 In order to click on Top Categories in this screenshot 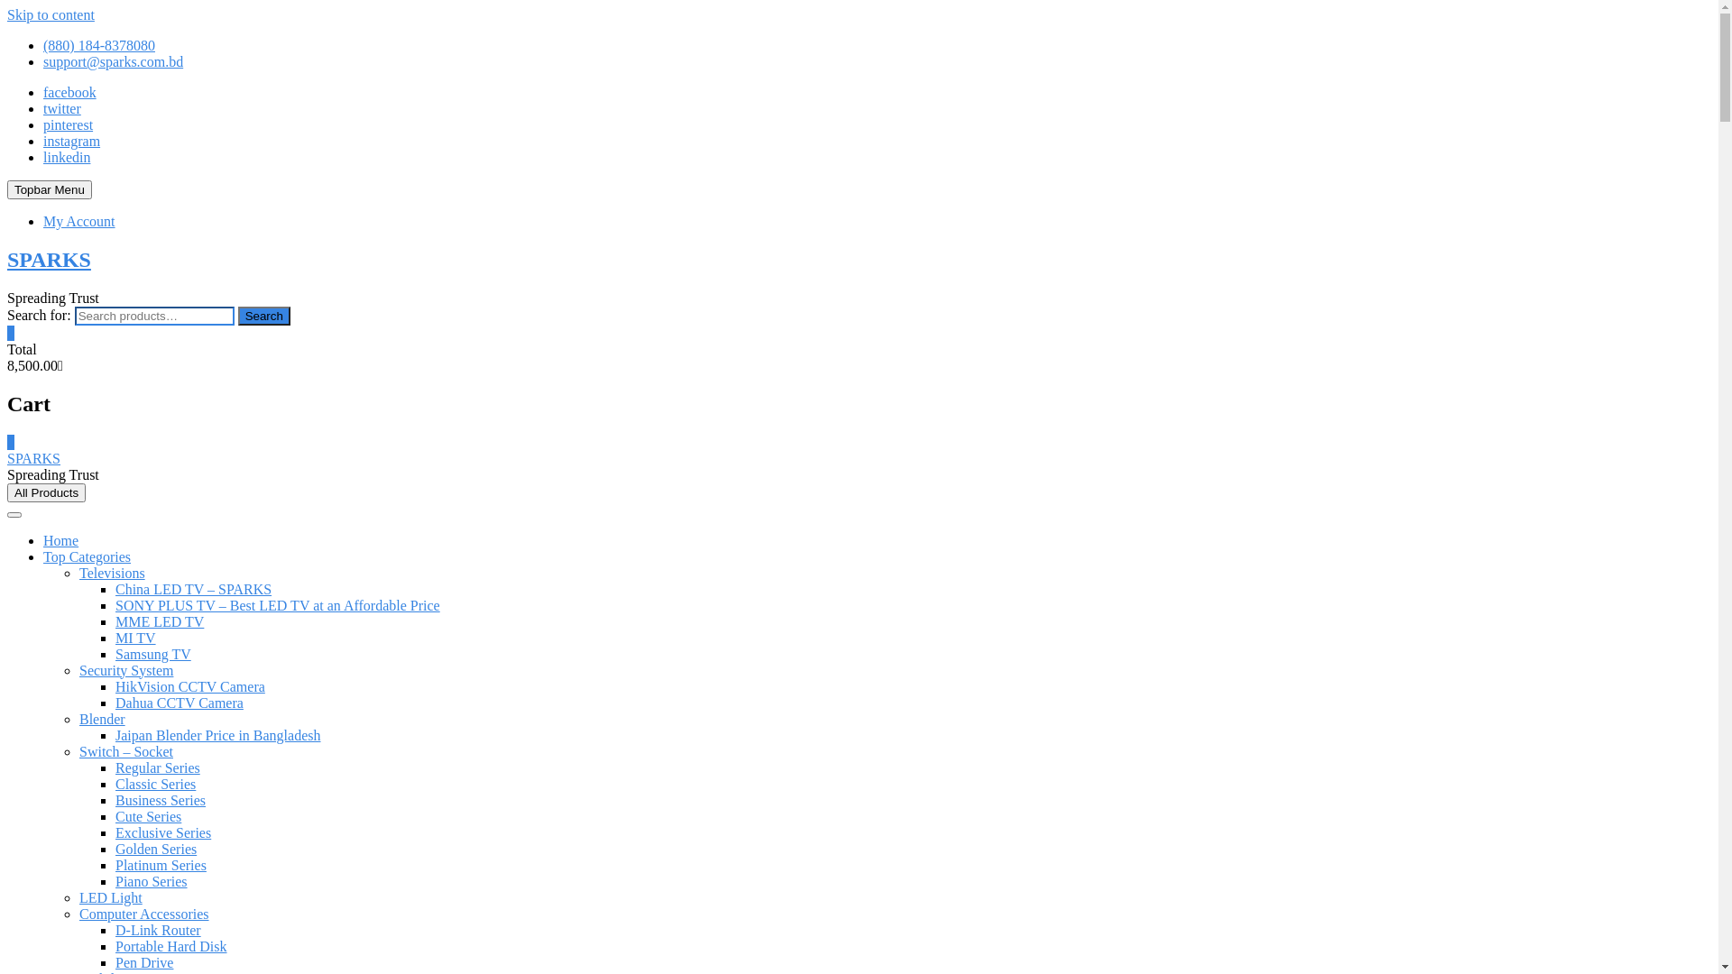, I will do `click(87, 557)`.